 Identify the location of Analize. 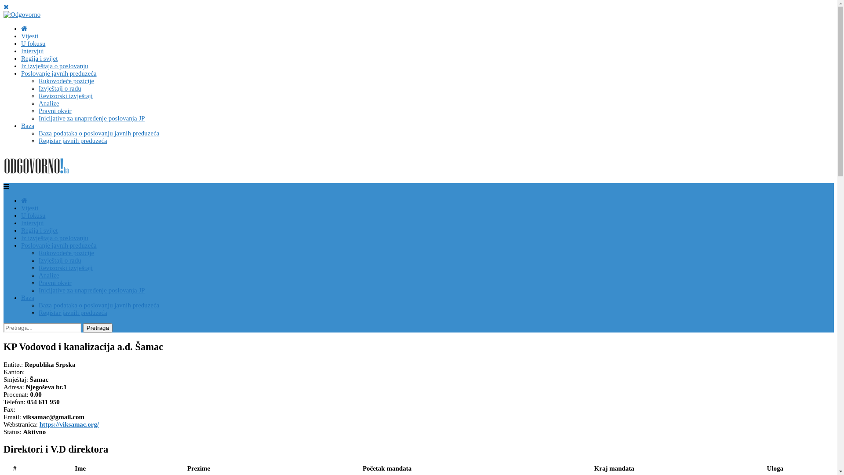
(49, 275).